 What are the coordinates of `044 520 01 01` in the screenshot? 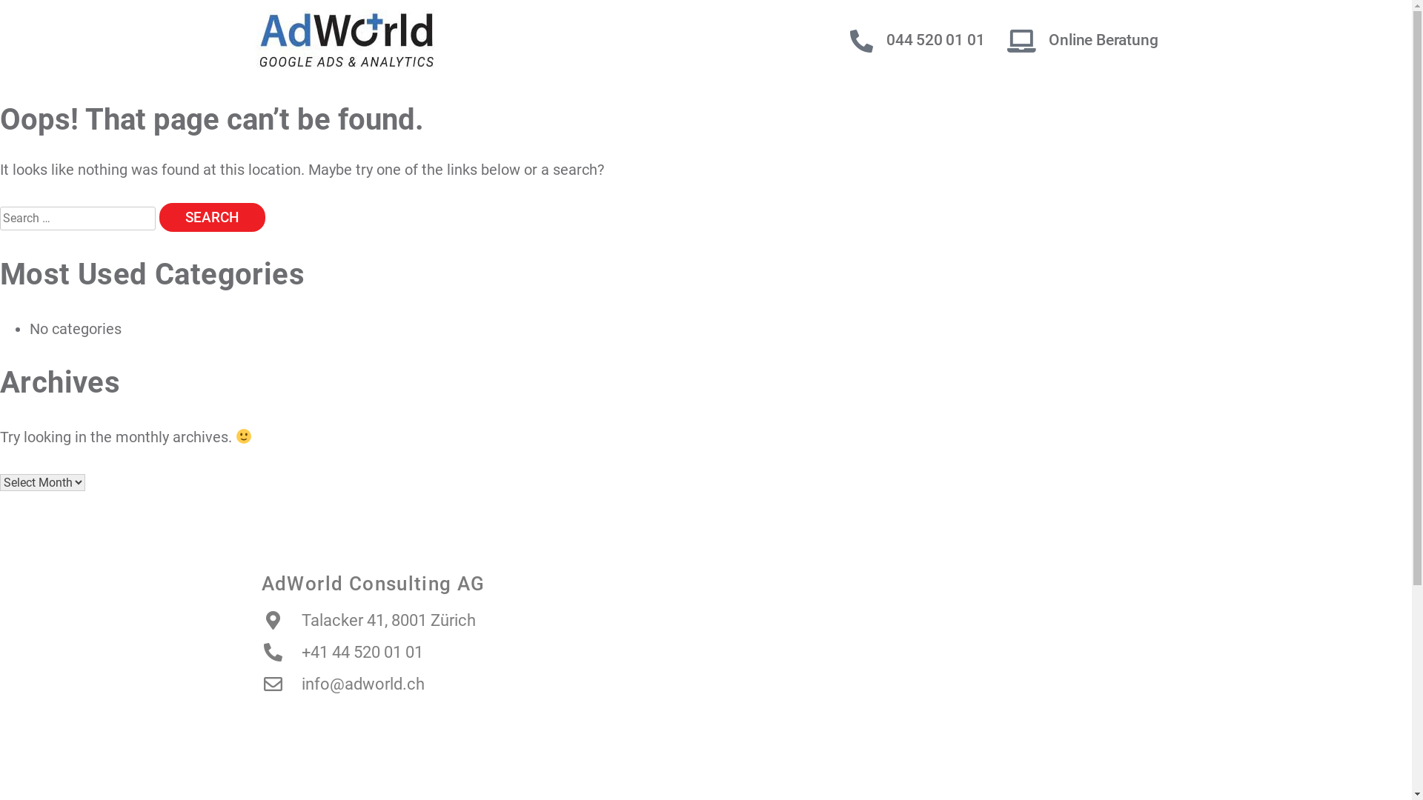 It's located at (935, 40).